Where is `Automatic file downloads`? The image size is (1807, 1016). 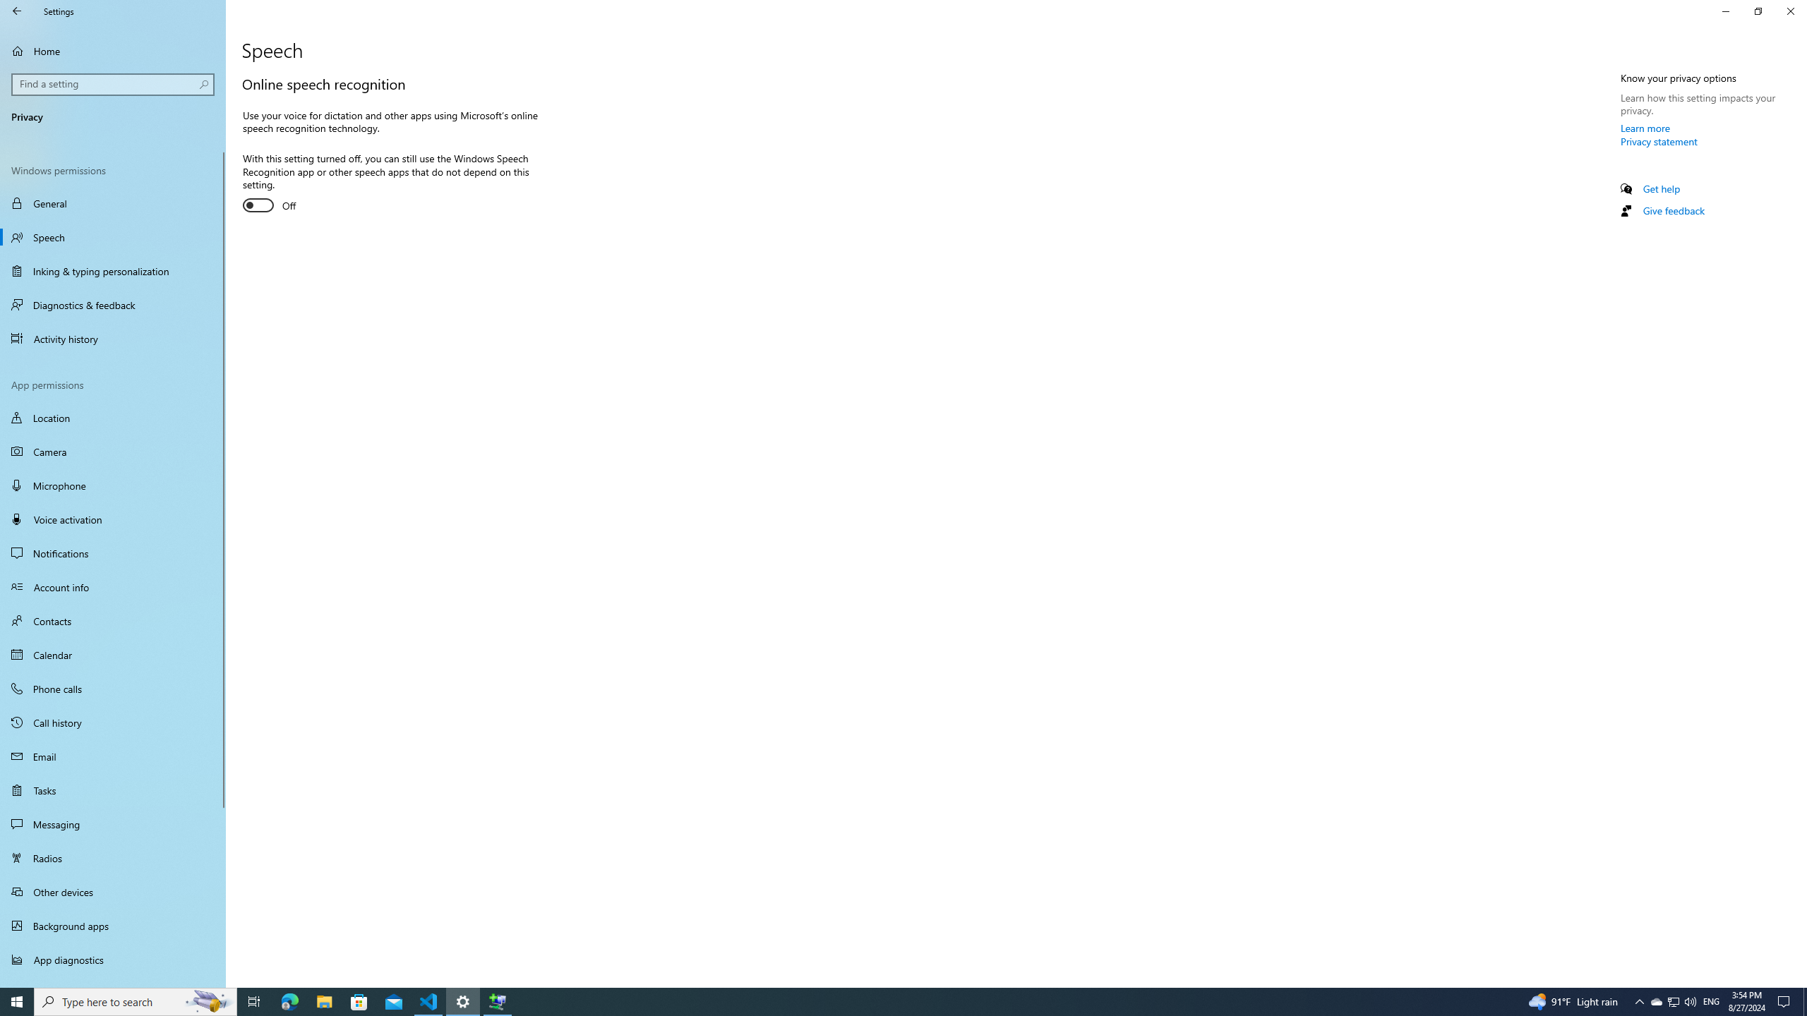 Automatic file downloads is located at coordinates (113, 981).